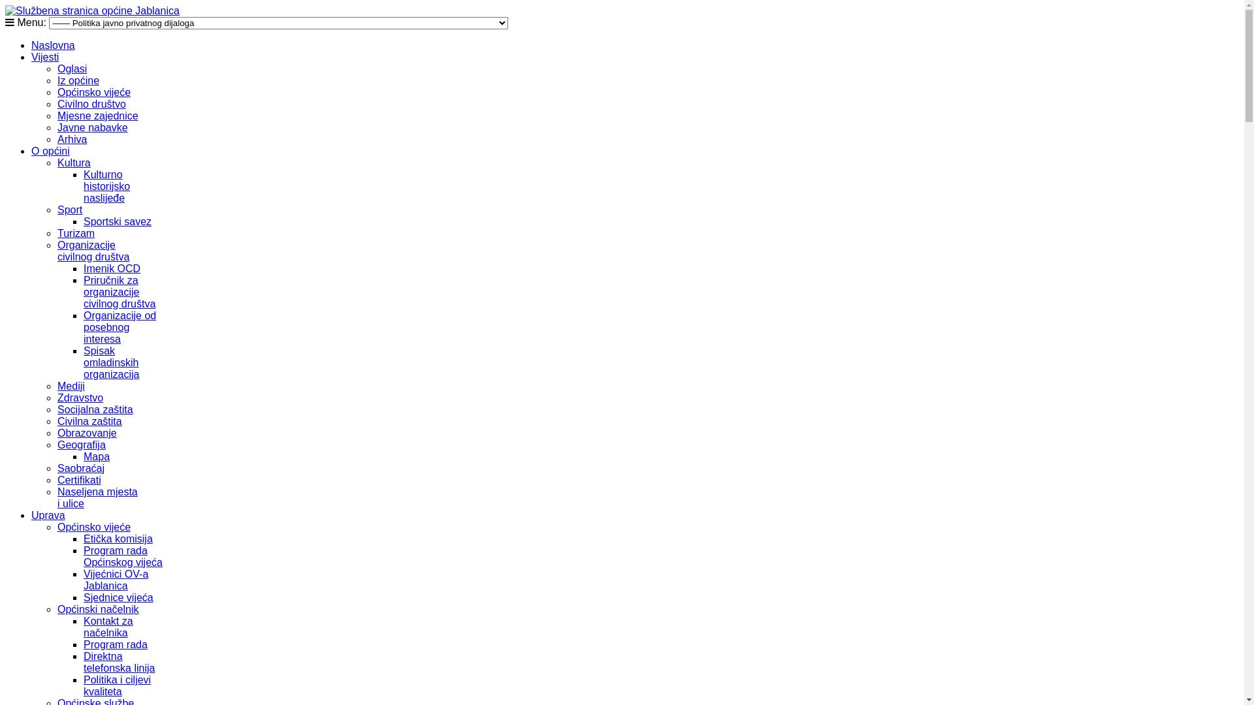 The height and width of the screenshot is (705, 1254). What do you see at coordinates (111, 363) in the screenshot?
I see `Spisak omladinskih organizacija` at bounding box center [111, 363].